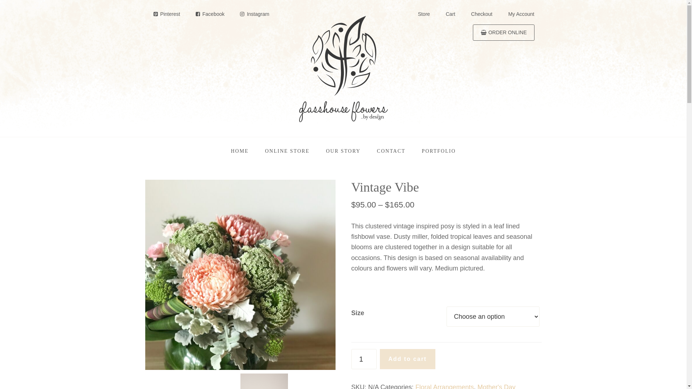  What do you see at coordinates (0, 0) in the screenshot?
I see `Skip to primary navigation` at bounding box center [0, 0].